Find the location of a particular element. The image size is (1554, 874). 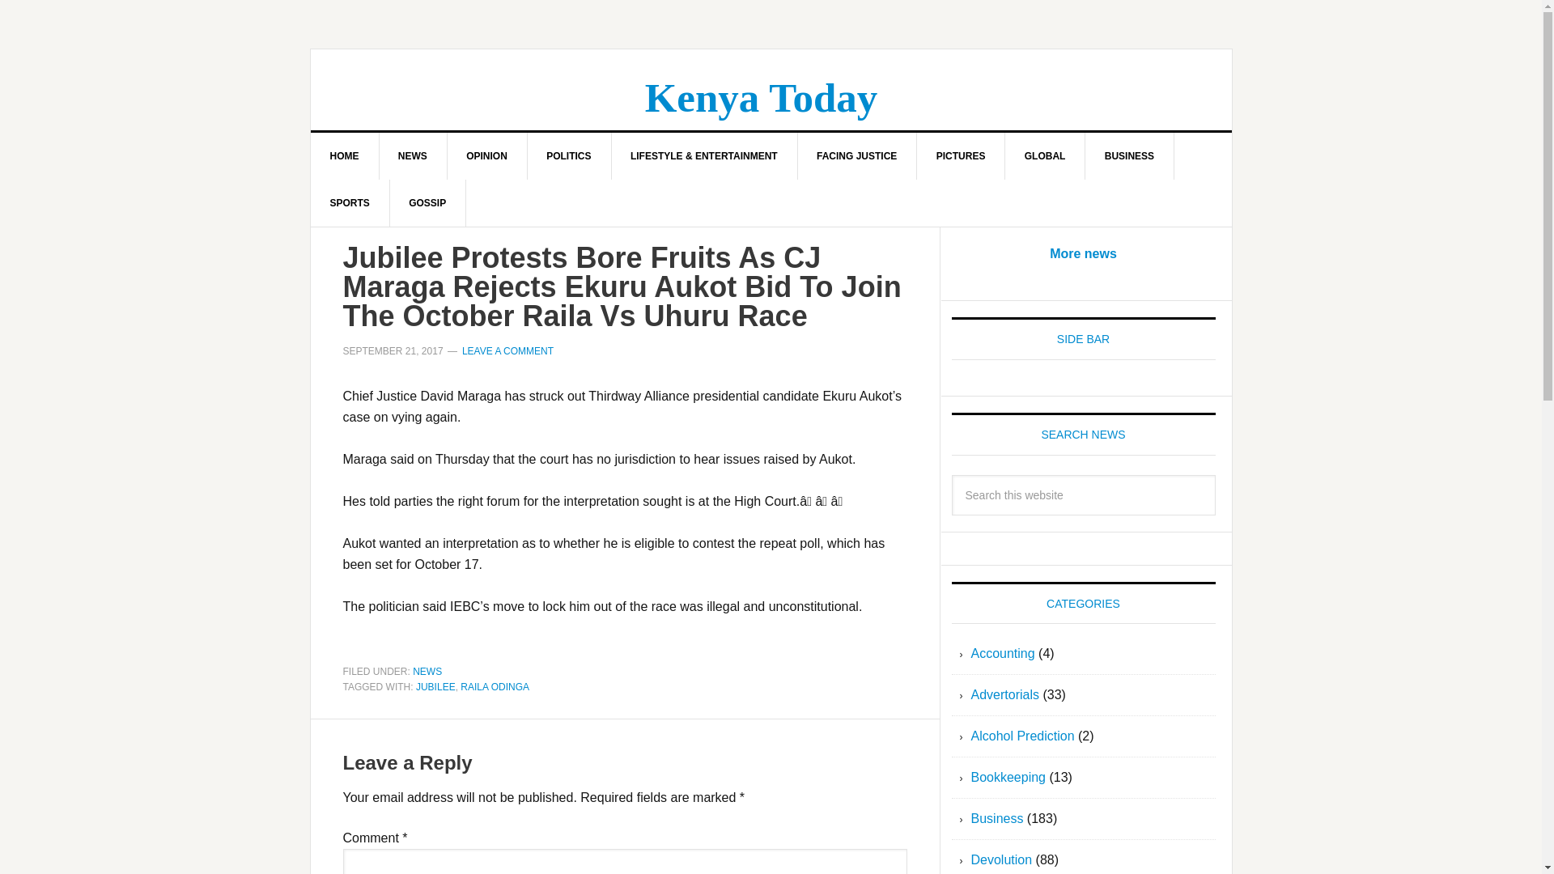

JUBILEE is located at coordinates (435, 687).